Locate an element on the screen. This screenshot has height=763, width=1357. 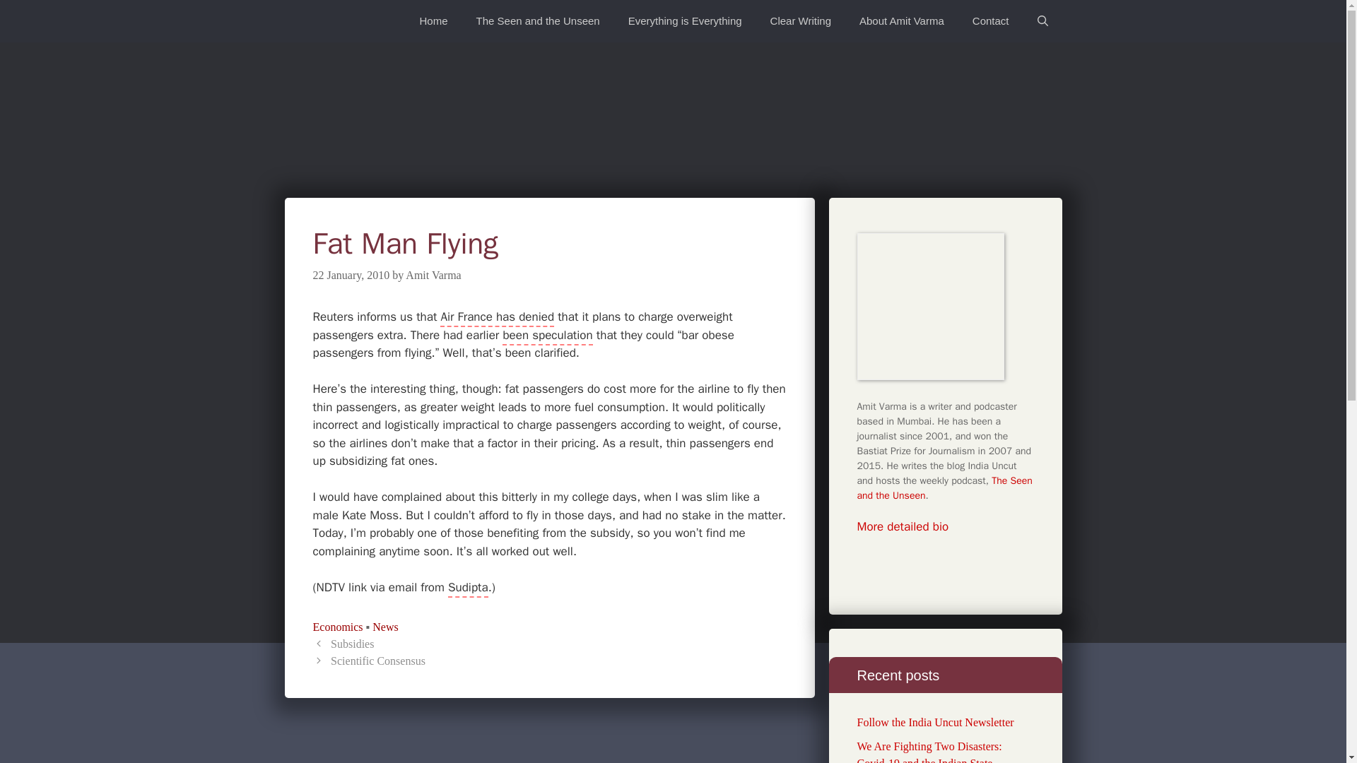
News is located at coordinates (384, 627).